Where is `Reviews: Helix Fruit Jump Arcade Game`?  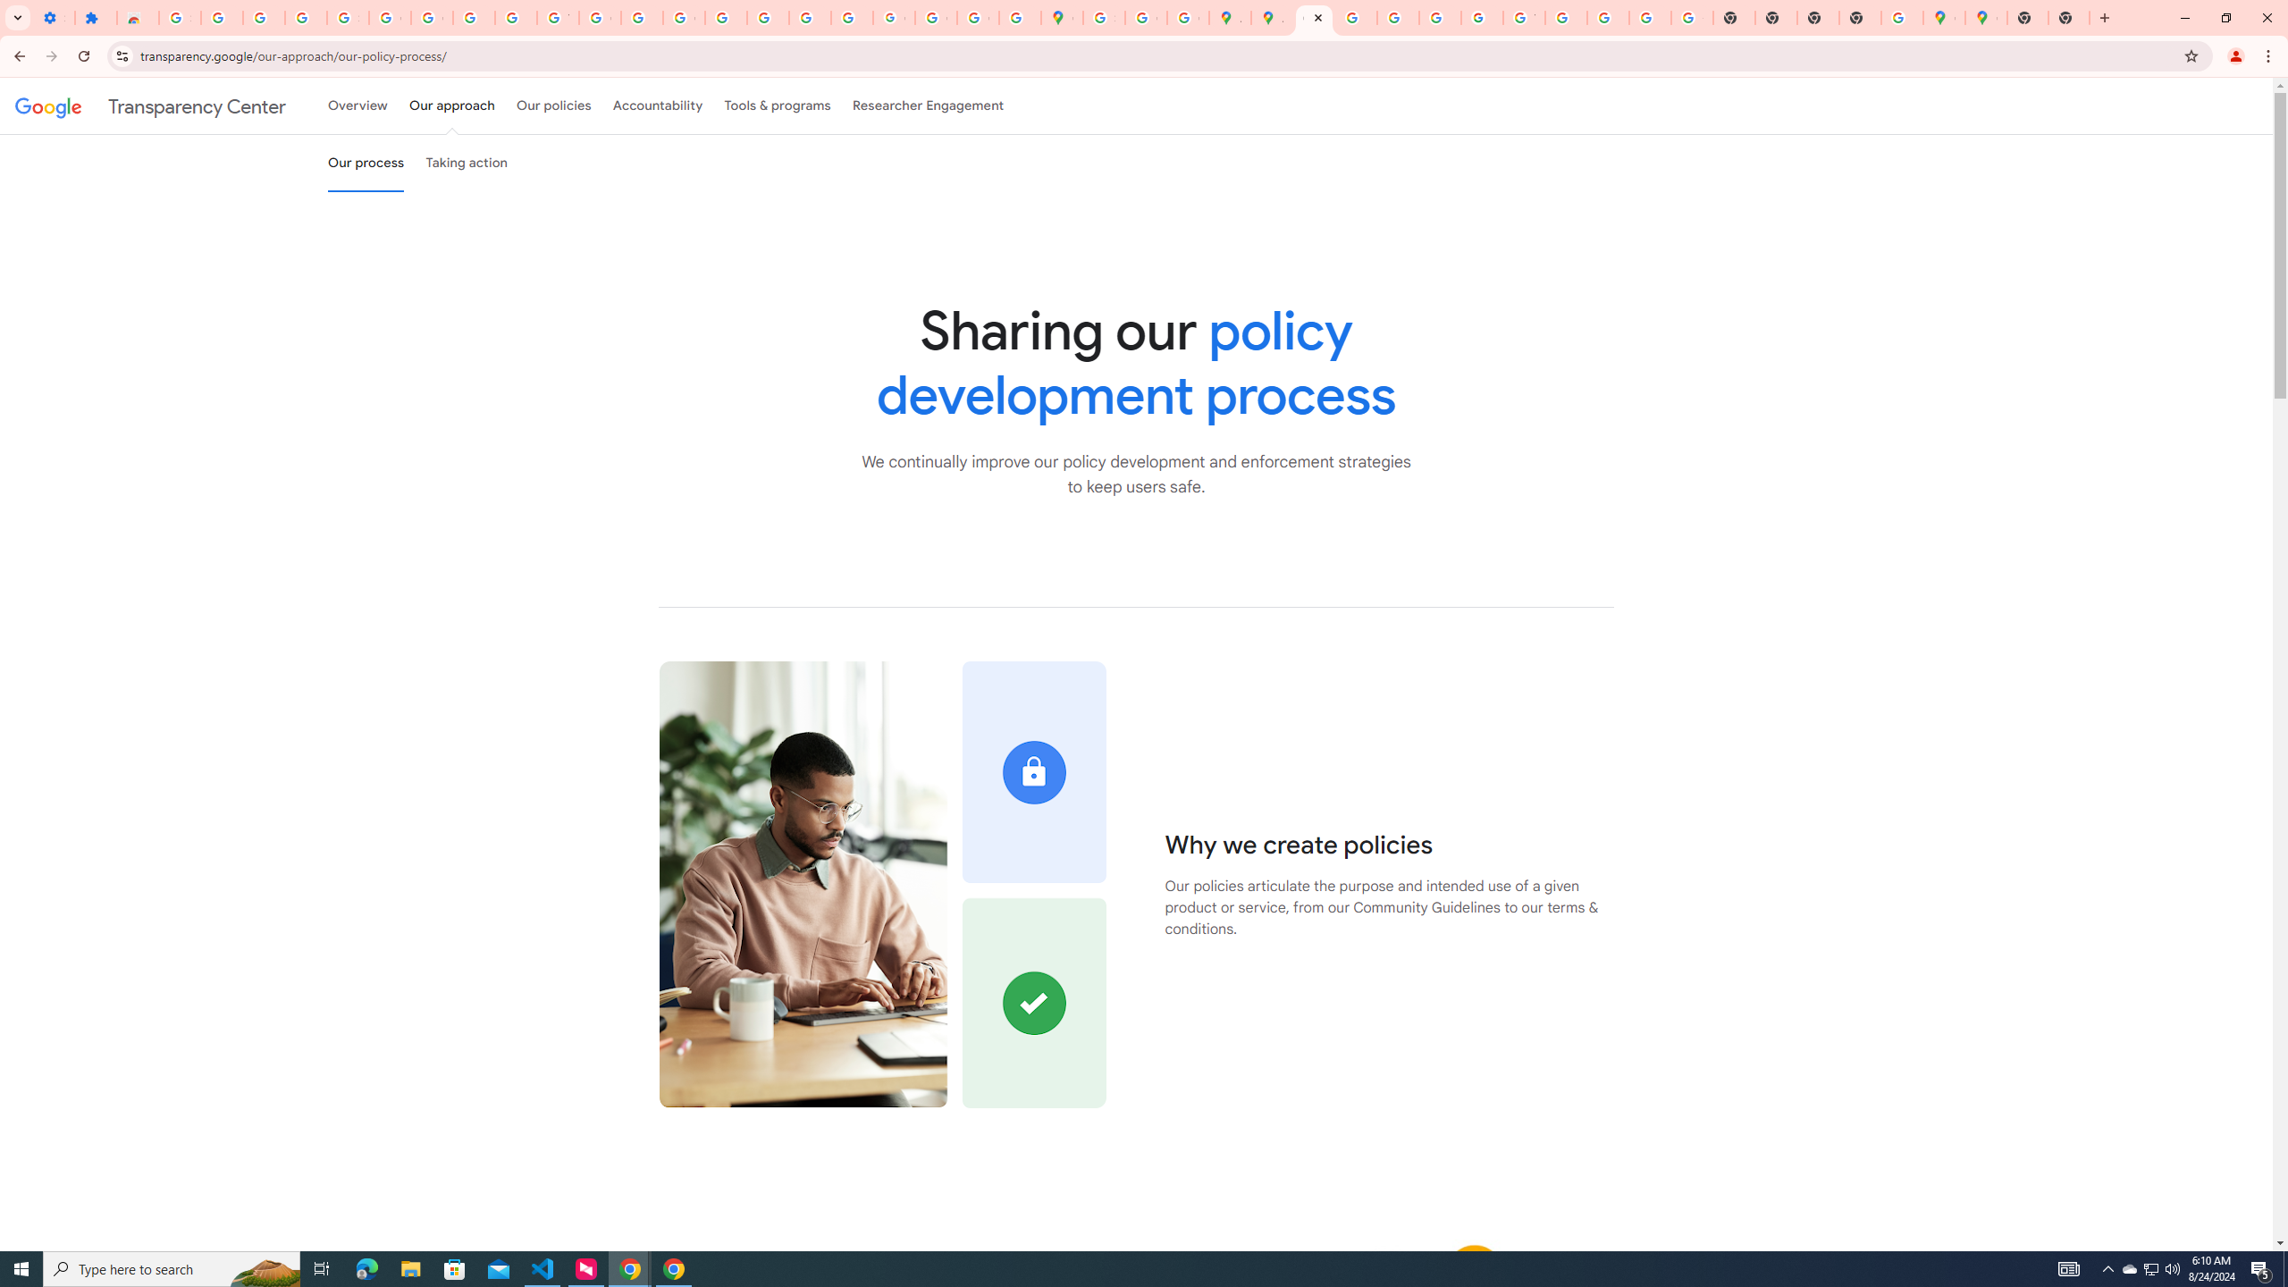 Reviews: Helix Fruit Jump Arcade Game is located at coordinates (138, 18).